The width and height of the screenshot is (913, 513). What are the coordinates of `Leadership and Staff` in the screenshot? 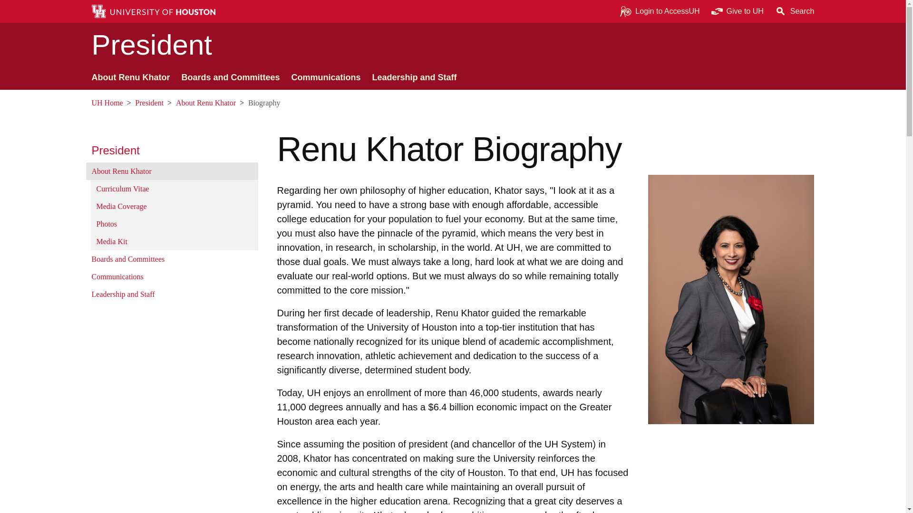 It's located at (171, 294).